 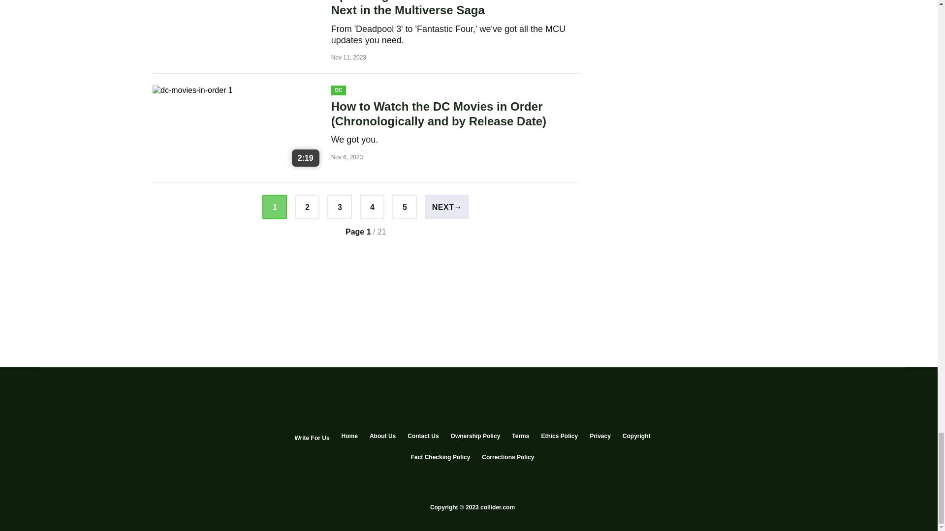 What do you see at coordinates (372, 207) in the screenshot?
I see `Page 4` at bounding box center [372, 207].